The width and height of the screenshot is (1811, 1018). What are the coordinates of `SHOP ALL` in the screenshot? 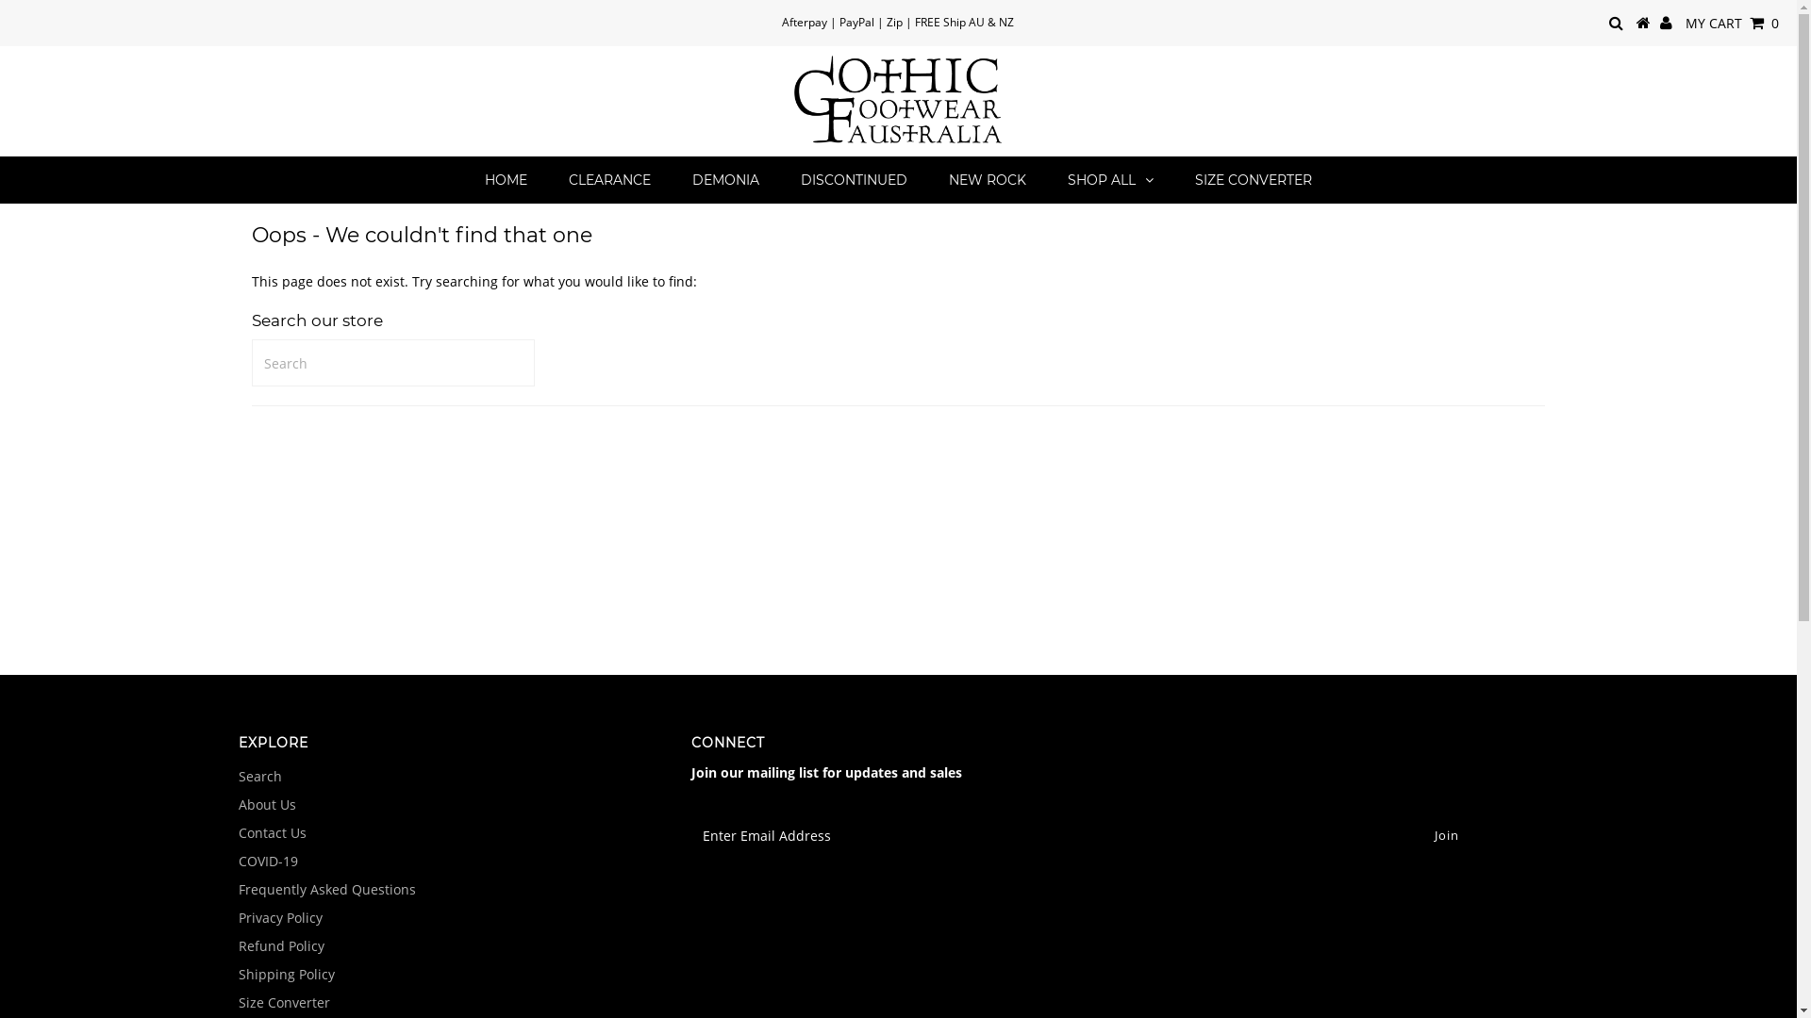 It's located at (1111, 180).